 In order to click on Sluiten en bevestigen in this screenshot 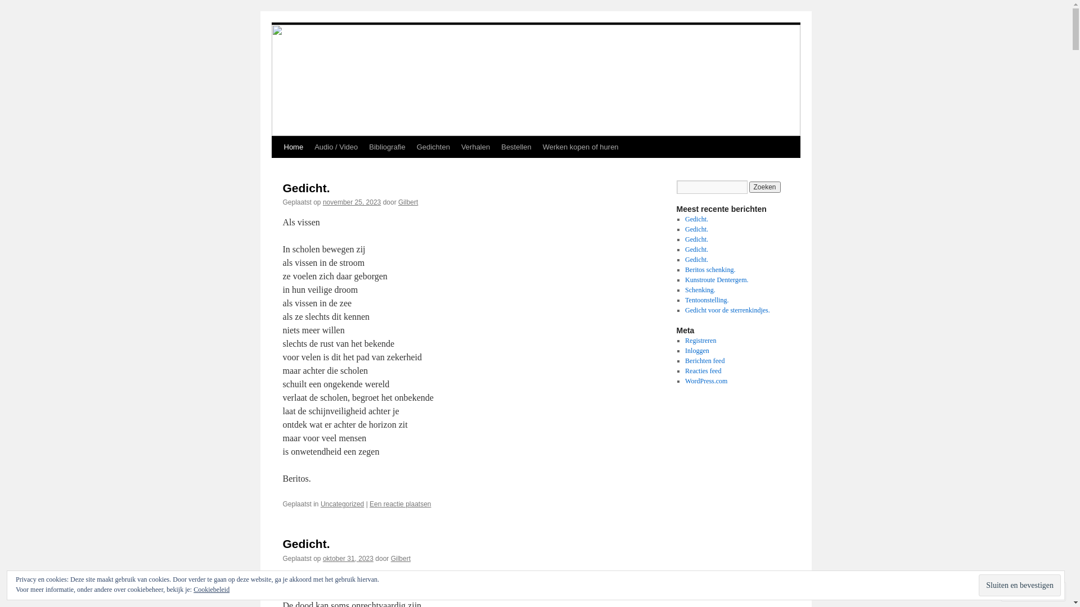, I will do `click(1020, 586)`.